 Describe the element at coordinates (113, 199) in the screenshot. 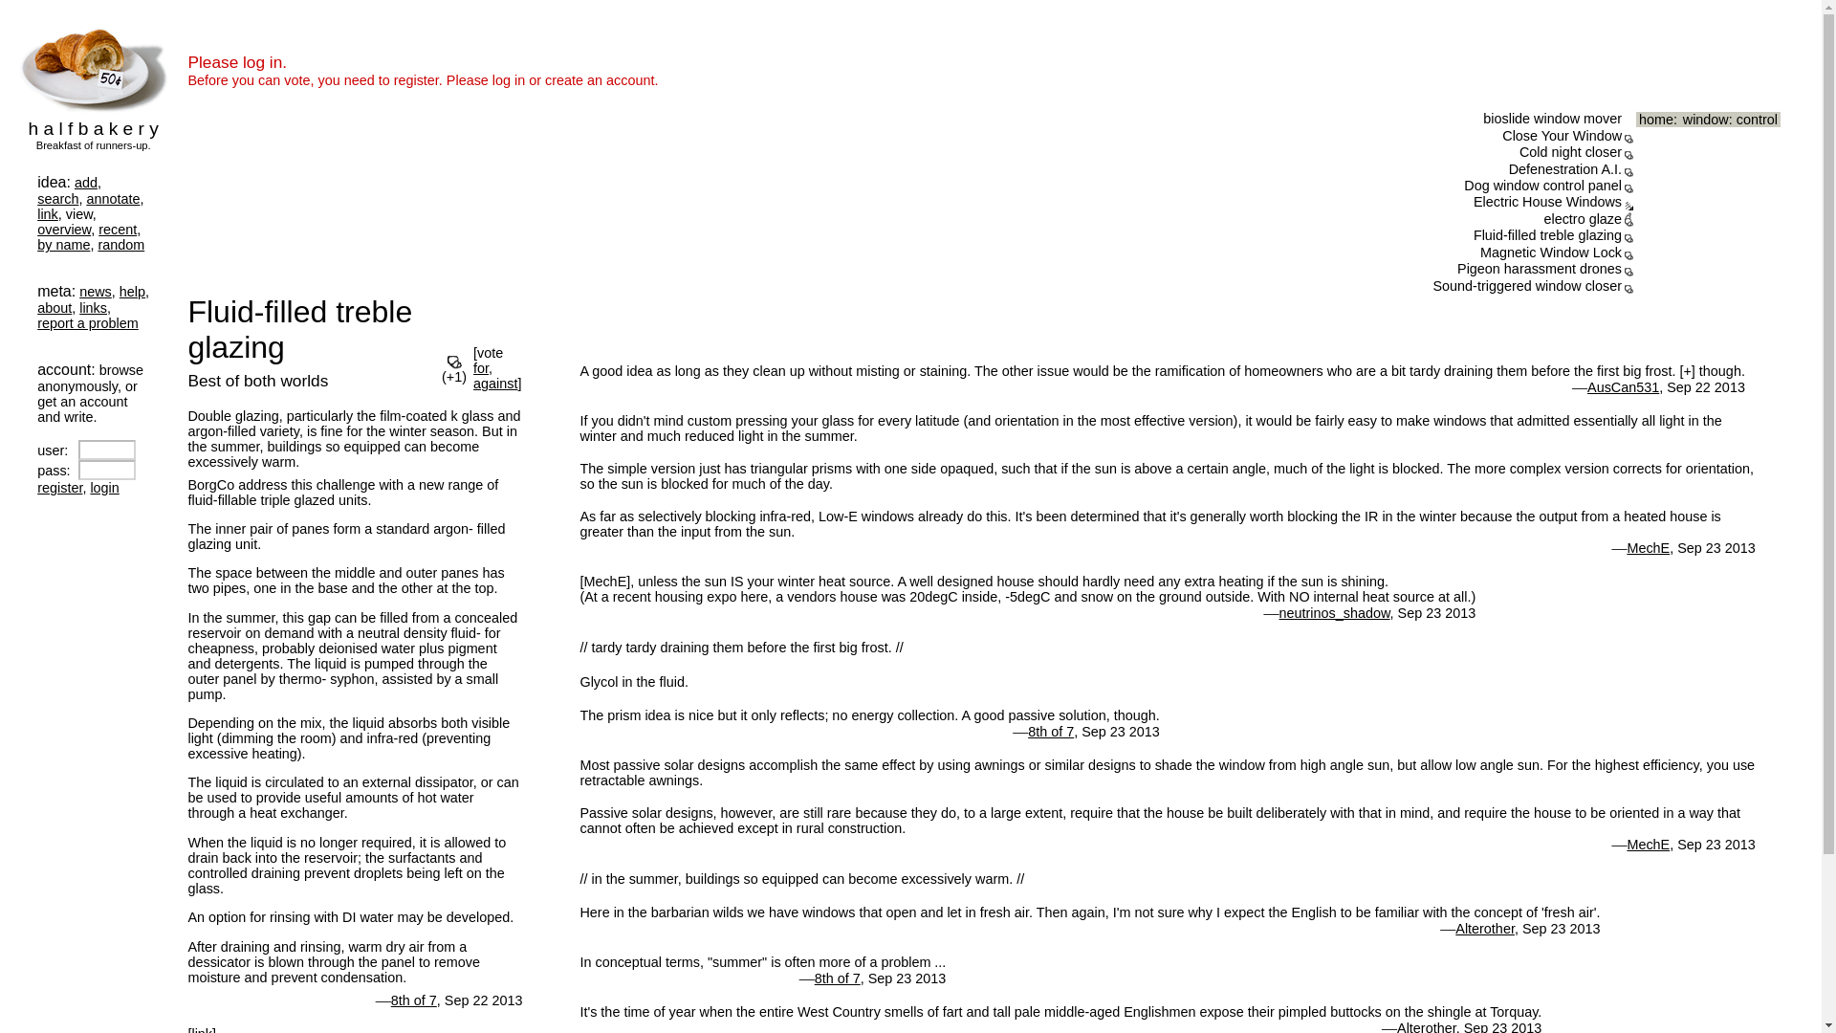

I see `annotate` at that location.